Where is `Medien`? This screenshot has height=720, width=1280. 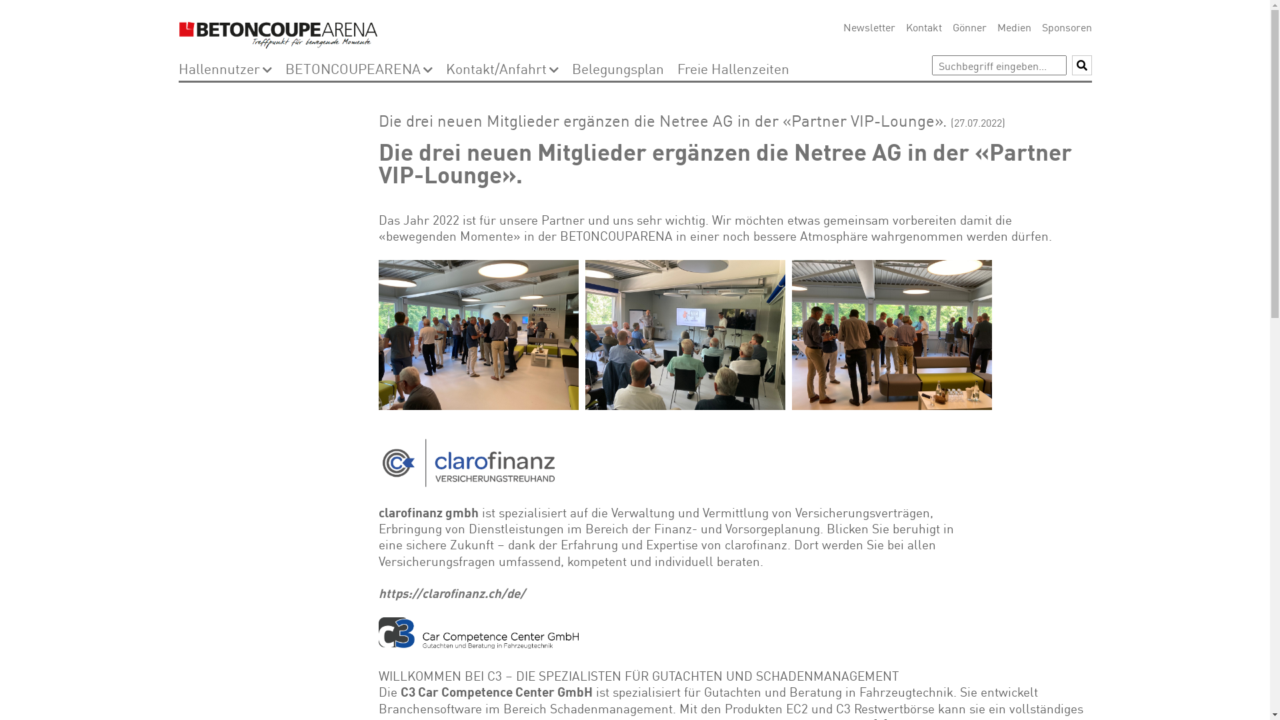 Medien is located at coordinates (1015, 27).